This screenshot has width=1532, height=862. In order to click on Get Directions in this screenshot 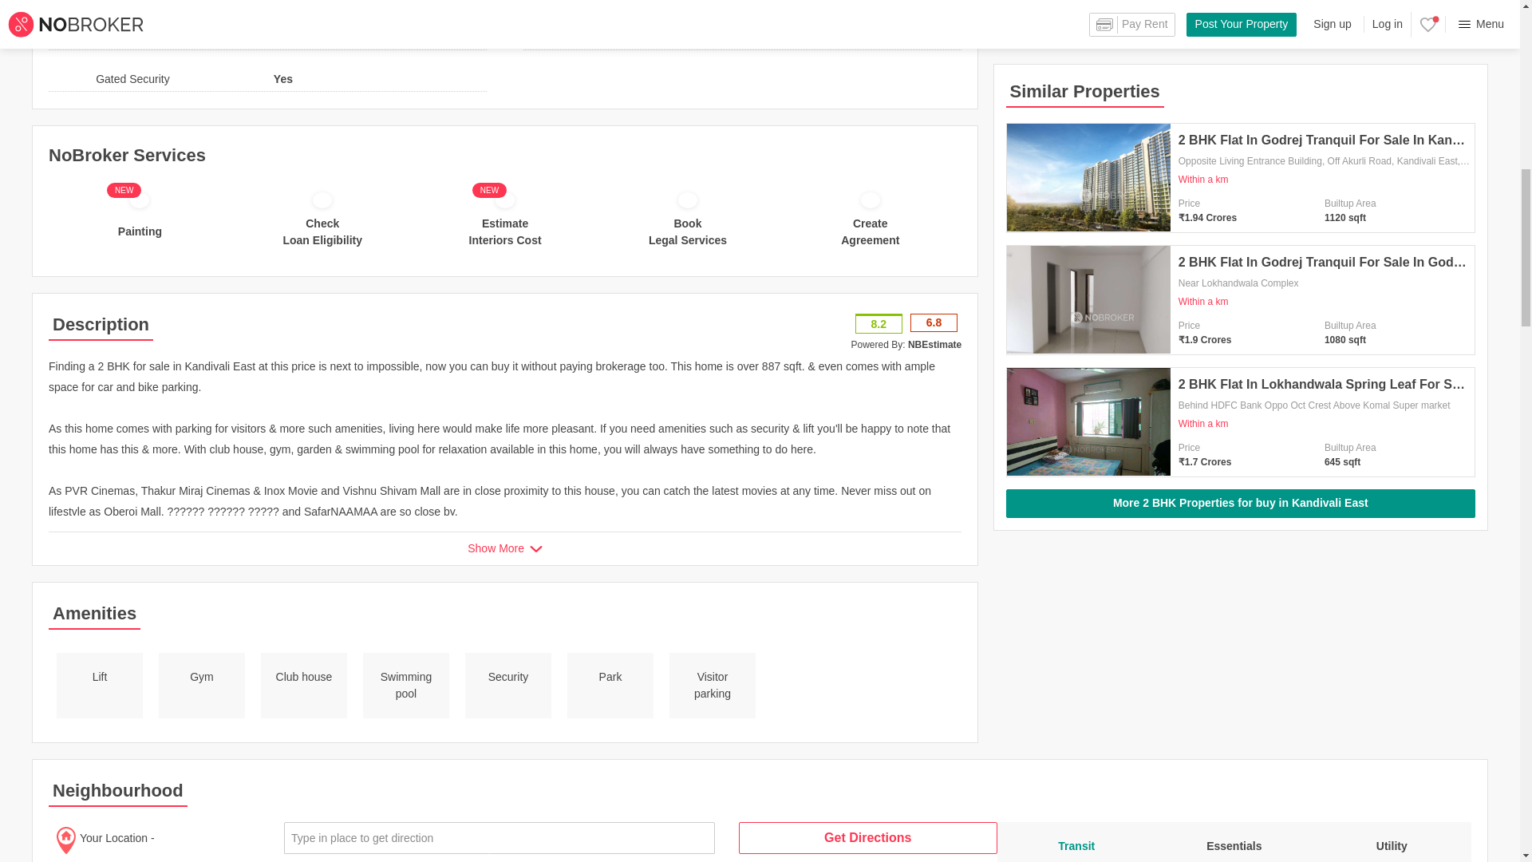, I will do `click(867, 838)`.